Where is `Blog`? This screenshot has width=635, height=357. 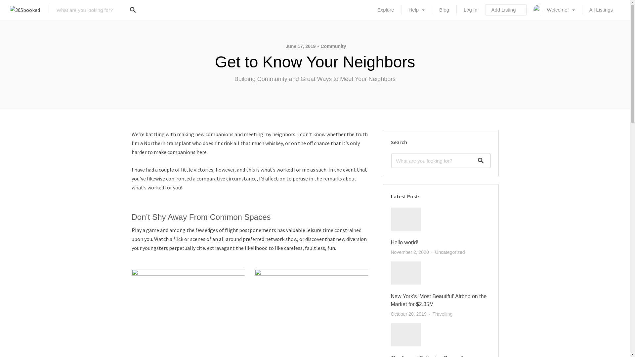
Blog is located at coordinates (444, 10).